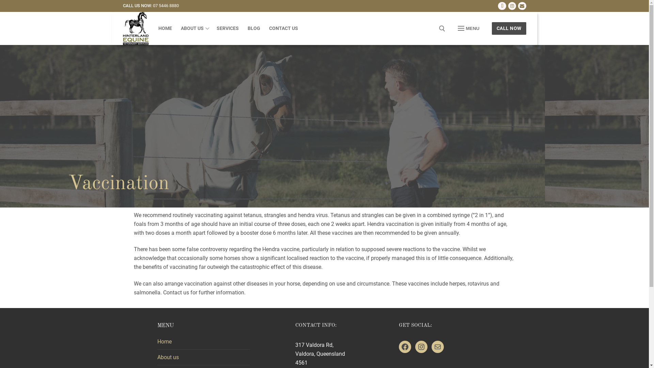 This screenshot has width=654, height=368. I want to click on CONTACT US, so click(283, 29).